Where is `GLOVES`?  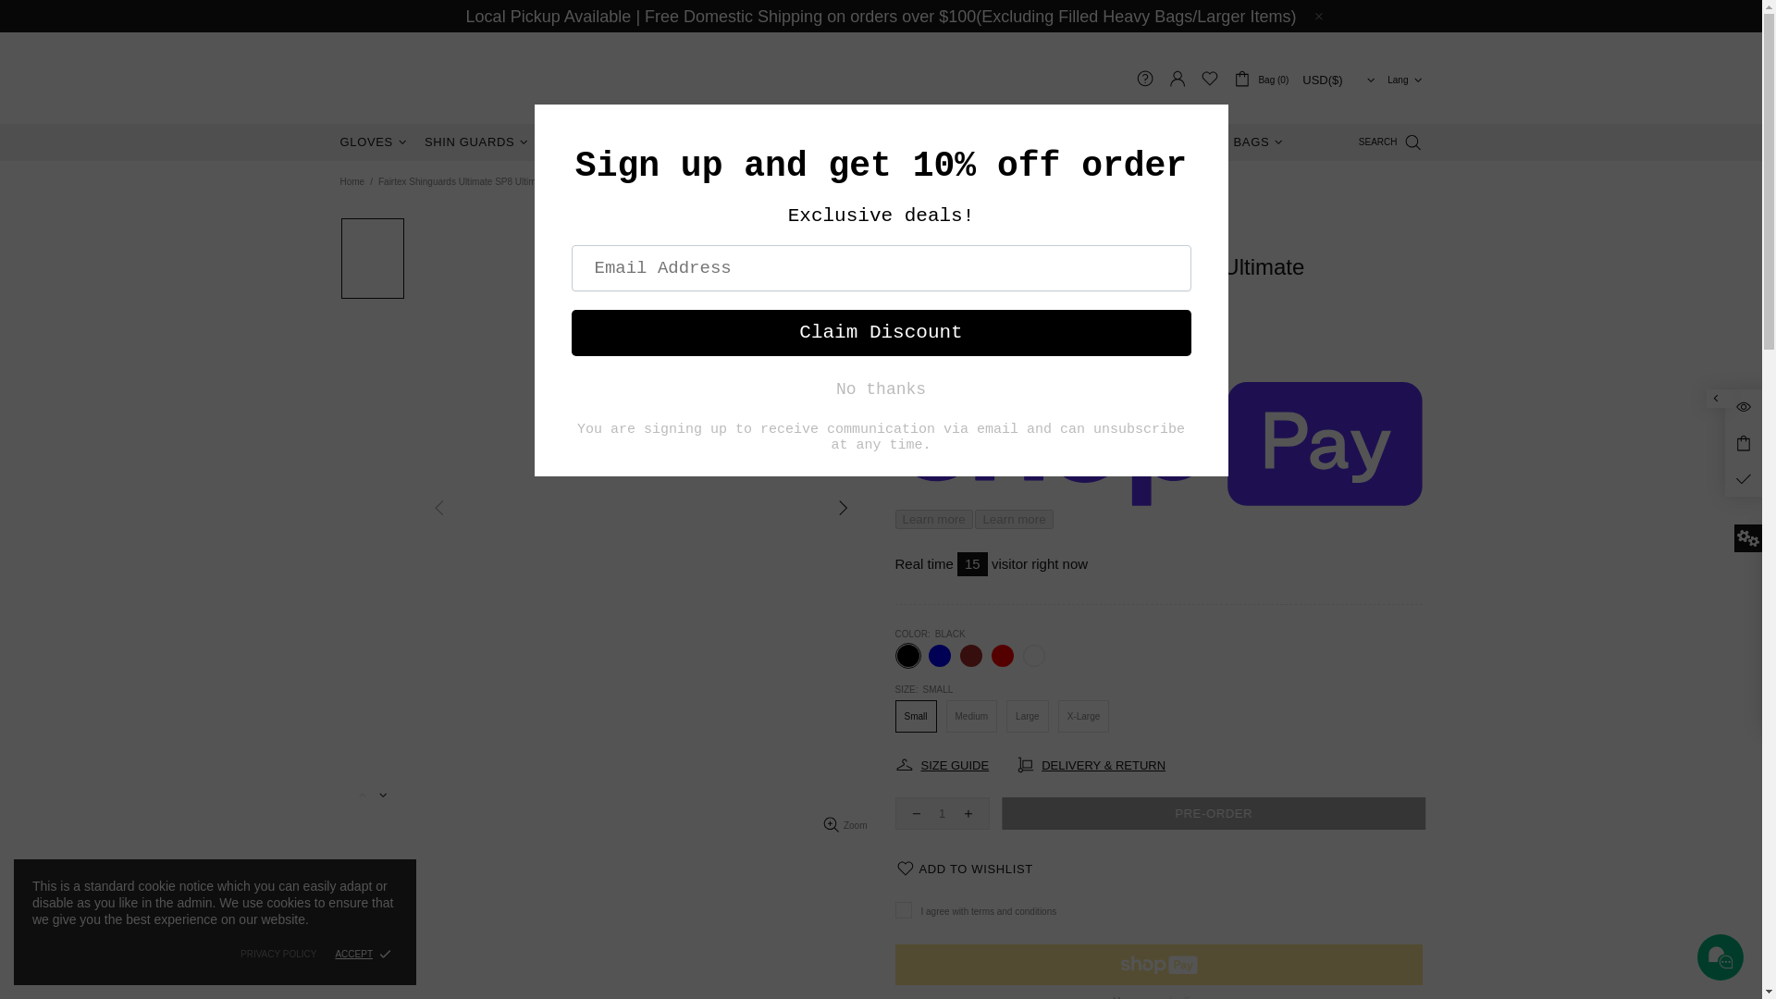
GLOVES is located at coordinates (376, 142).